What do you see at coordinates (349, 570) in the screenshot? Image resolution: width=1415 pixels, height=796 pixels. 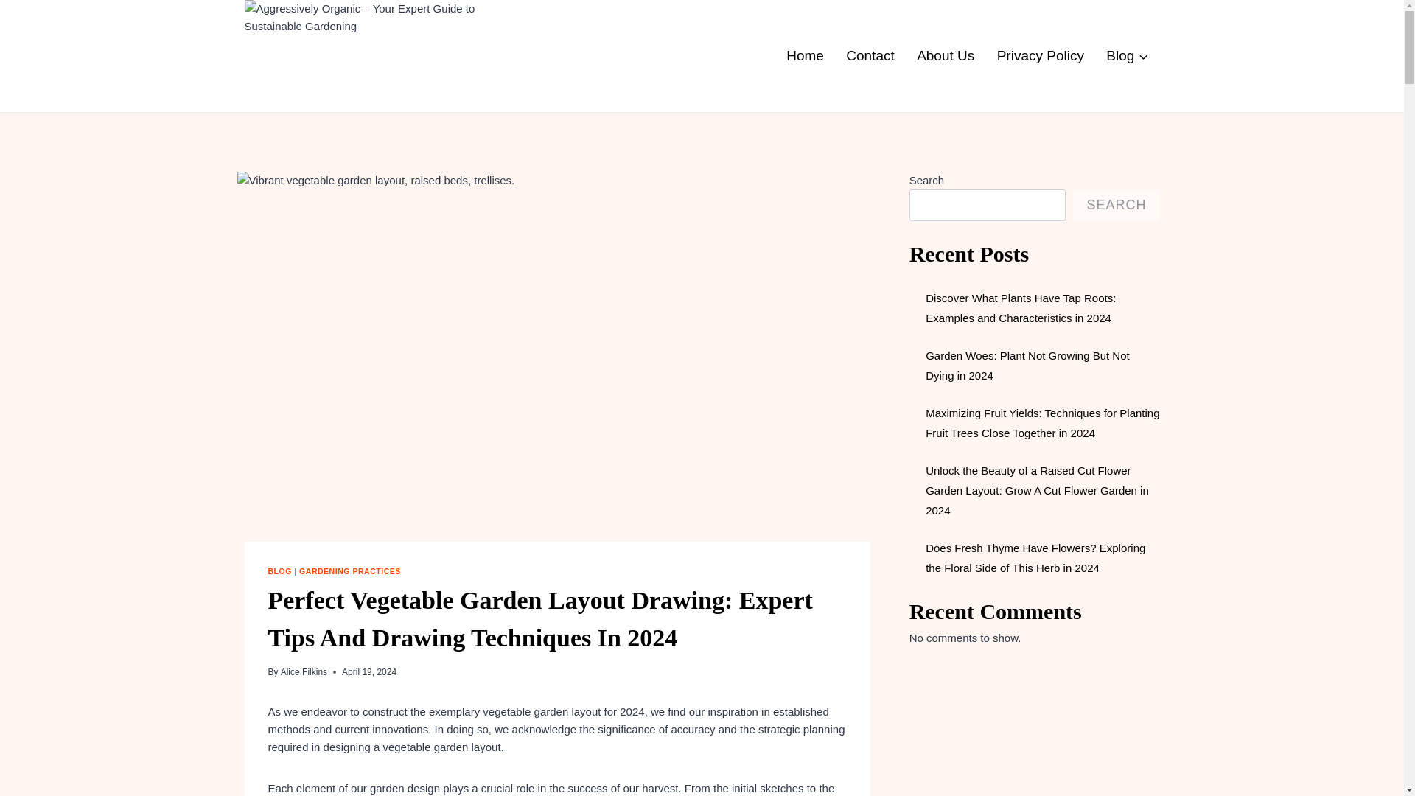 I see `GARDENING PRACTICES` at bounding box center [349, 570].